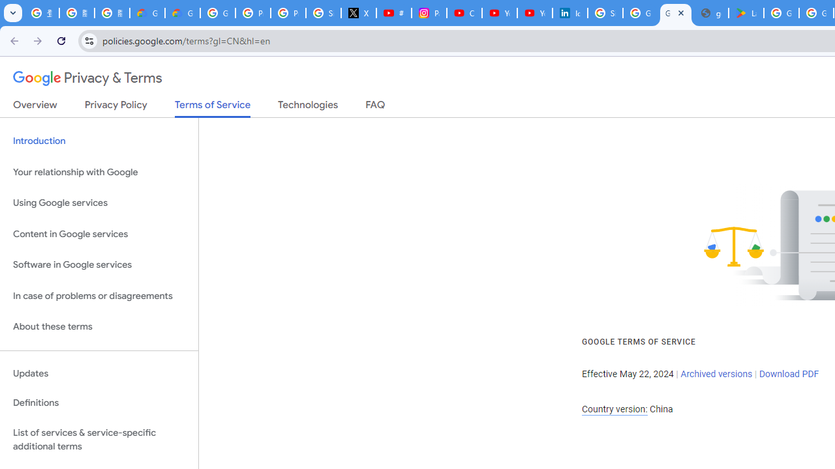  Describe the element at coordinates (746, 13) in the screenshot. I see `Last Shelter: Survival - Apps on Google Play` at that location.